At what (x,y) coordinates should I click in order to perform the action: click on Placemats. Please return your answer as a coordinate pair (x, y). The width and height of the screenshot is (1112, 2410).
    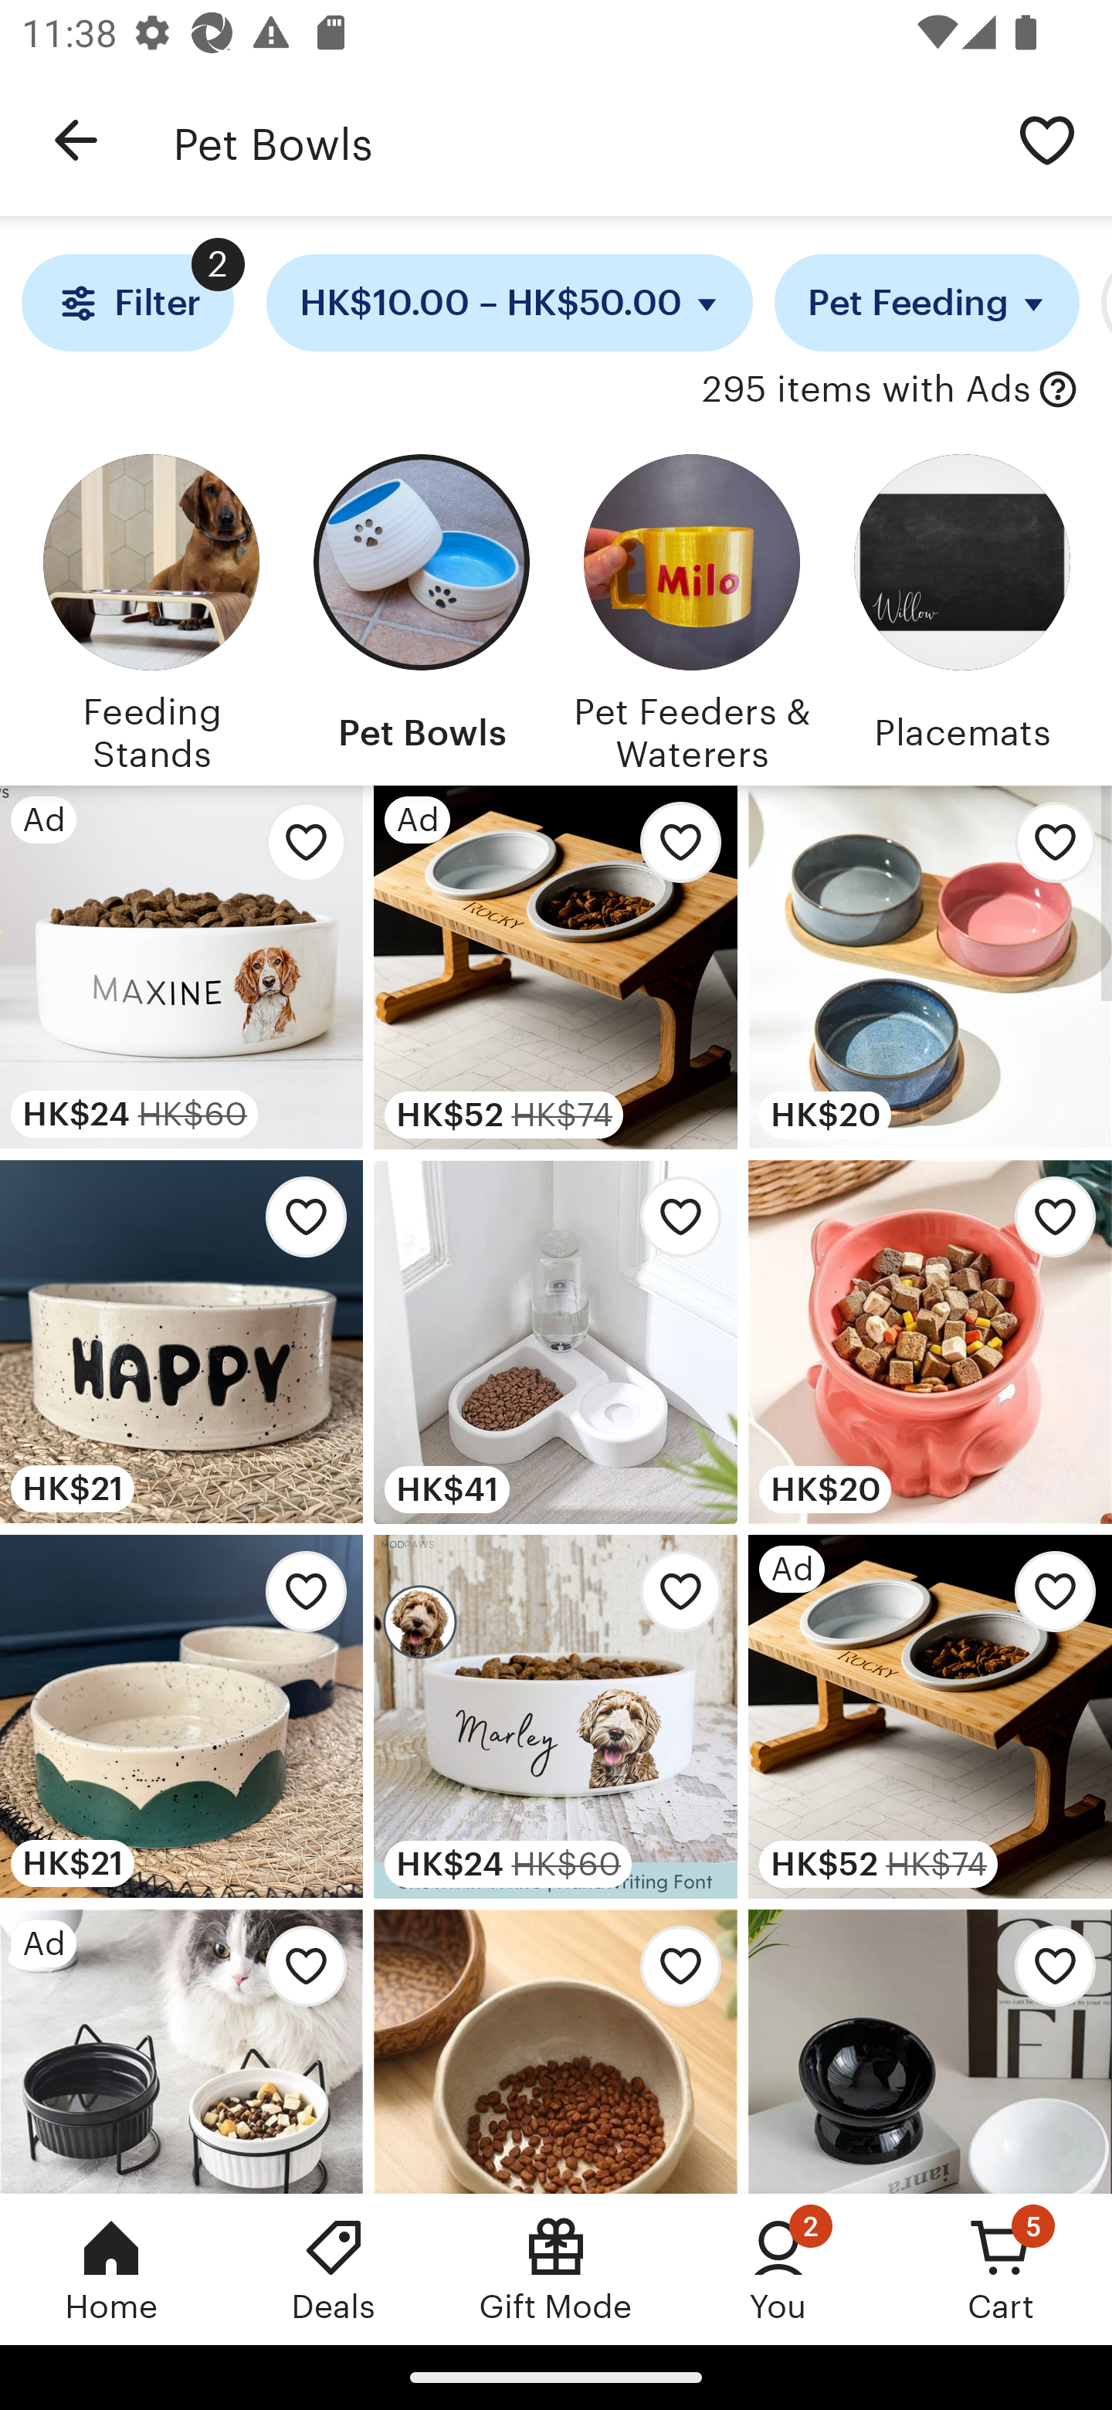
    Looking at the image, I should click on (961, 609).